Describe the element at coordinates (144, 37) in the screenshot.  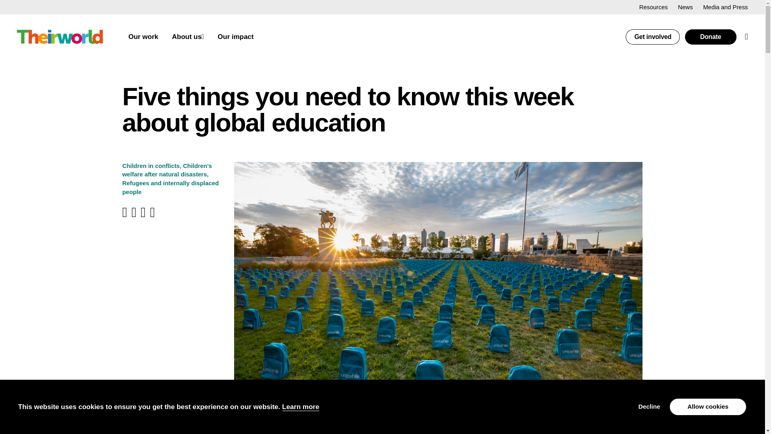
I see `Our work` at that location.